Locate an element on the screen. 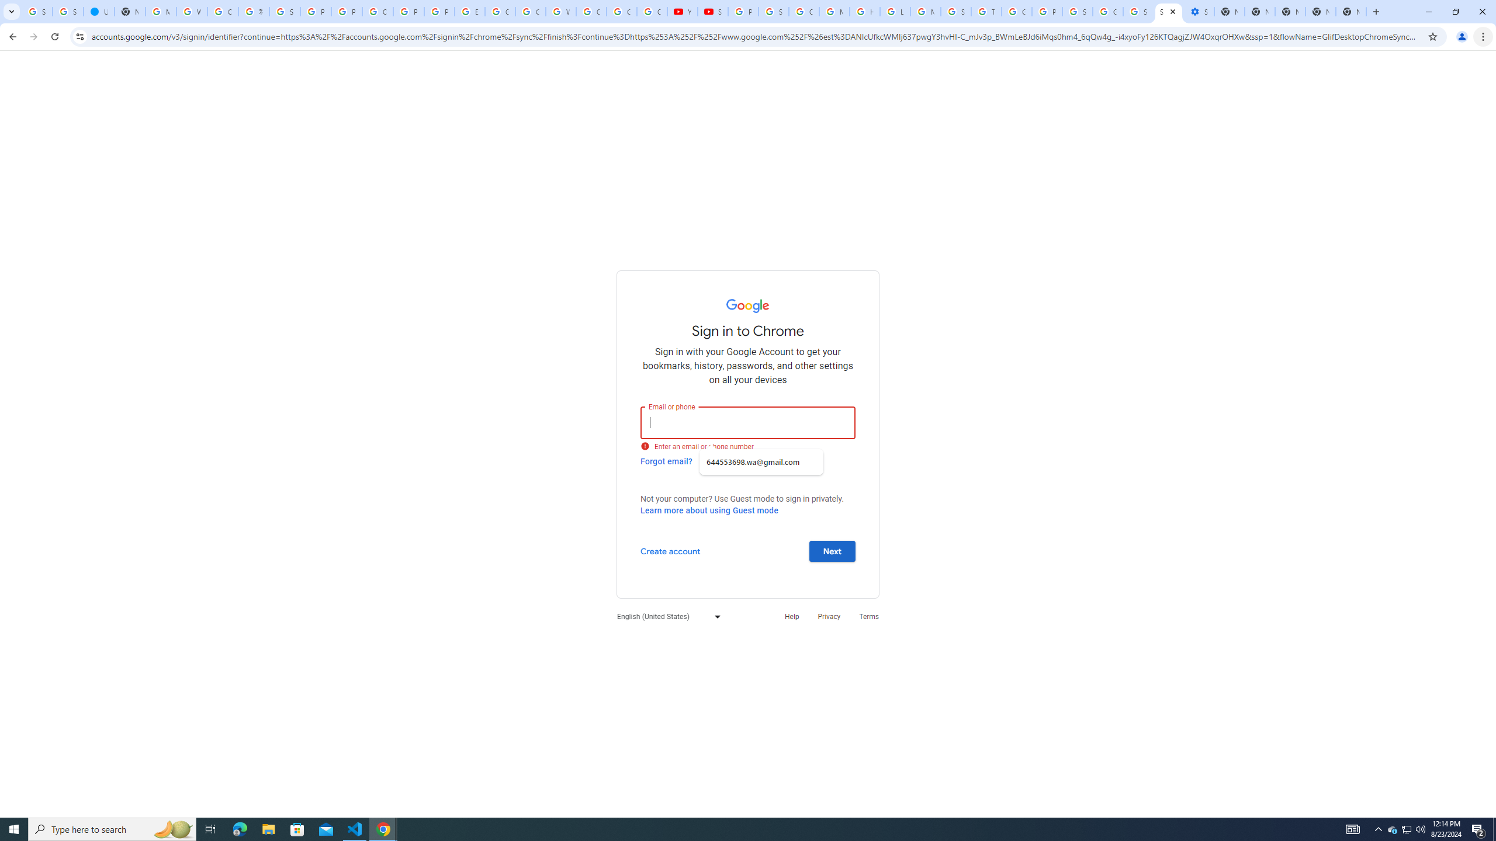 The width and height of the screenshot is (1496, 841). Trusted Information and Content - Google Safety Center is located at coordinates (986, 12).